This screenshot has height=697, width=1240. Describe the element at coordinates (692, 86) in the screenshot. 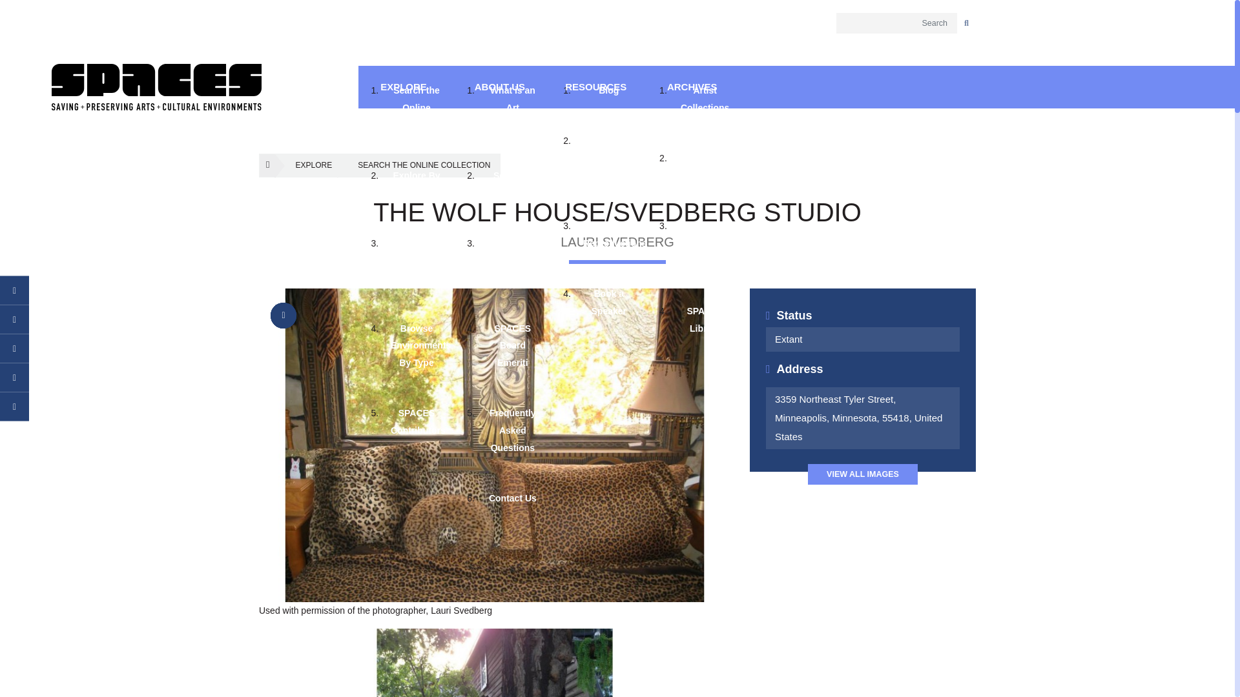

I see `ARCHIVES` at that location.